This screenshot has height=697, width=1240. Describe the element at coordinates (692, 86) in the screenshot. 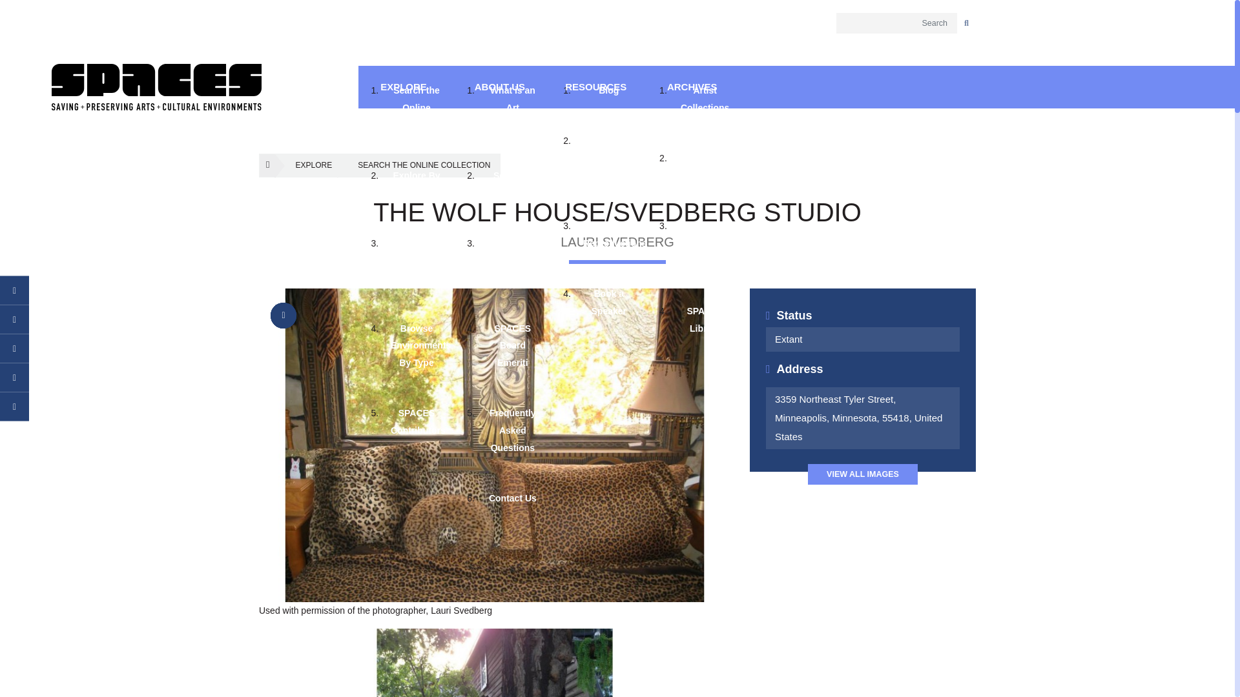

I see `ARCHIVES` at that location.